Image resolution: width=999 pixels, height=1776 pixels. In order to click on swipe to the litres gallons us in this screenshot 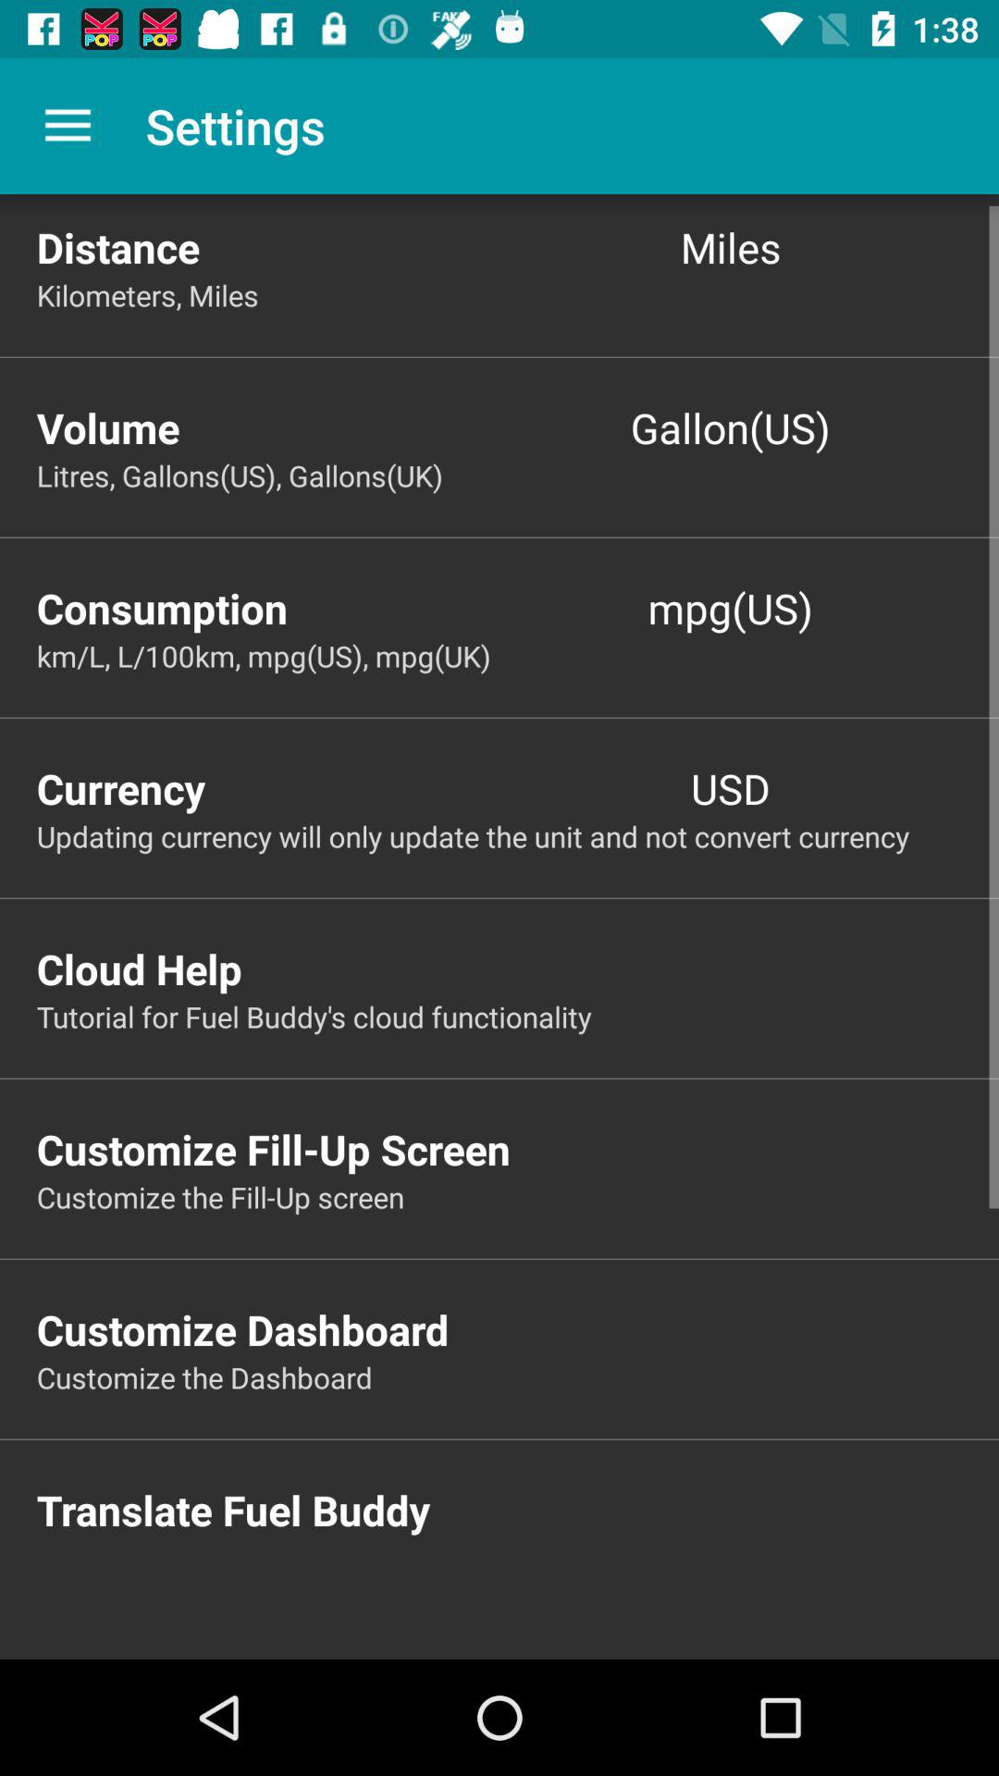, I will do `click(518, 475)`.